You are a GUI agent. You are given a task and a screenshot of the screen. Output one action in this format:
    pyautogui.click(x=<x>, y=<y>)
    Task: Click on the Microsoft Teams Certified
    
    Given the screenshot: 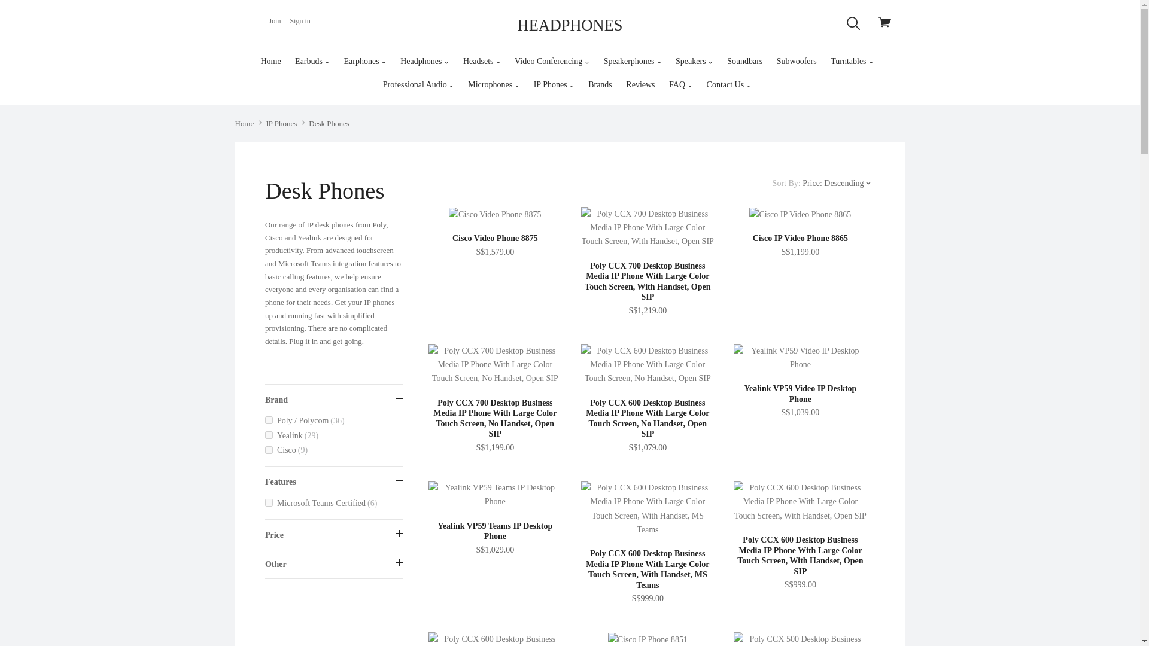 What is the action you would take?
    pyautogui.click(x=334, y=504)
    